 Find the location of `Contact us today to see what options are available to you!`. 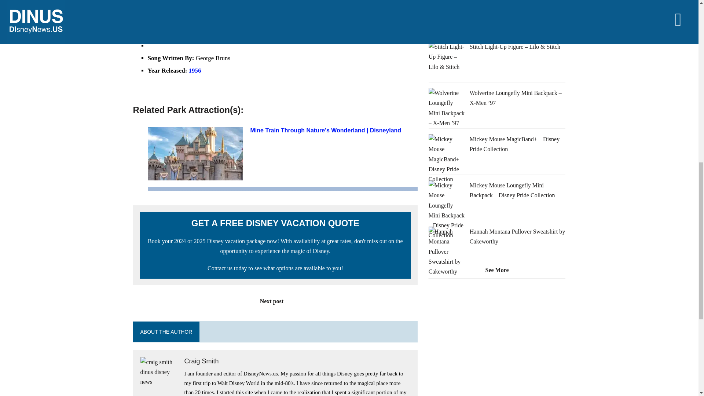

Contact us today to see what options are available to you! is located at coordinates (275, 268).